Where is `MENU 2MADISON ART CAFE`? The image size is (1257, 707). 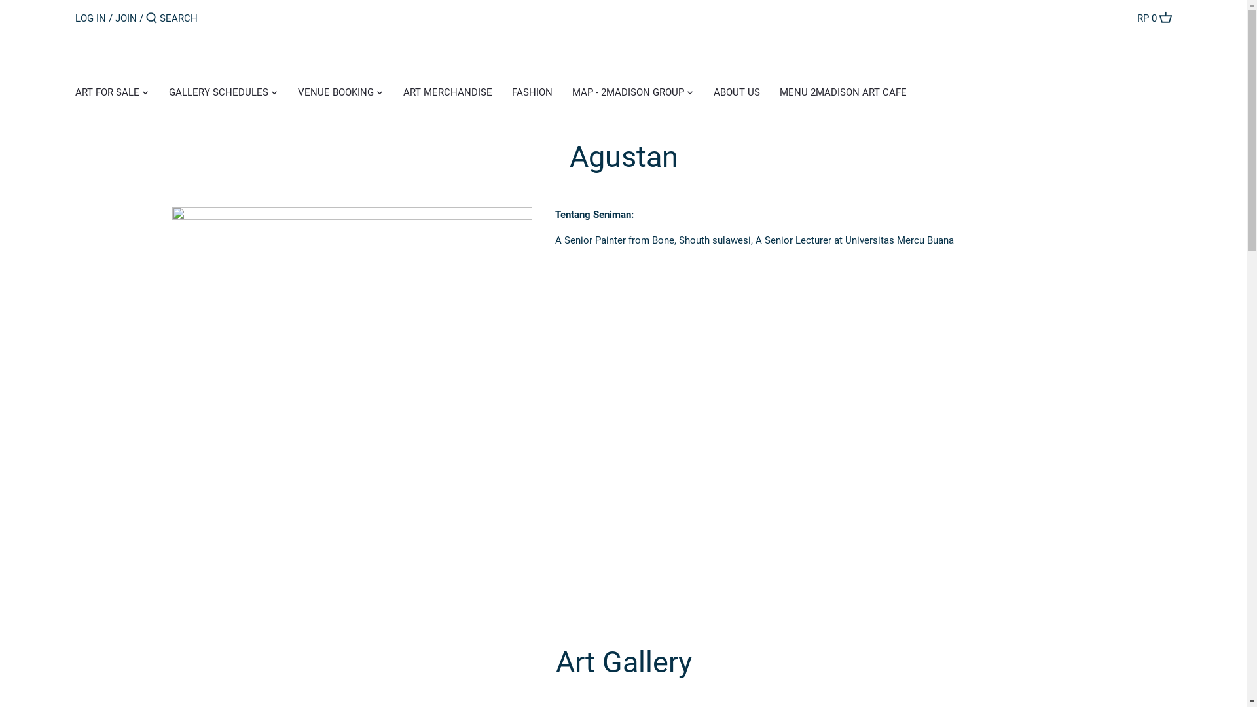
MENU 2MADISON ART CAFE is located at coordinates (843, 94).